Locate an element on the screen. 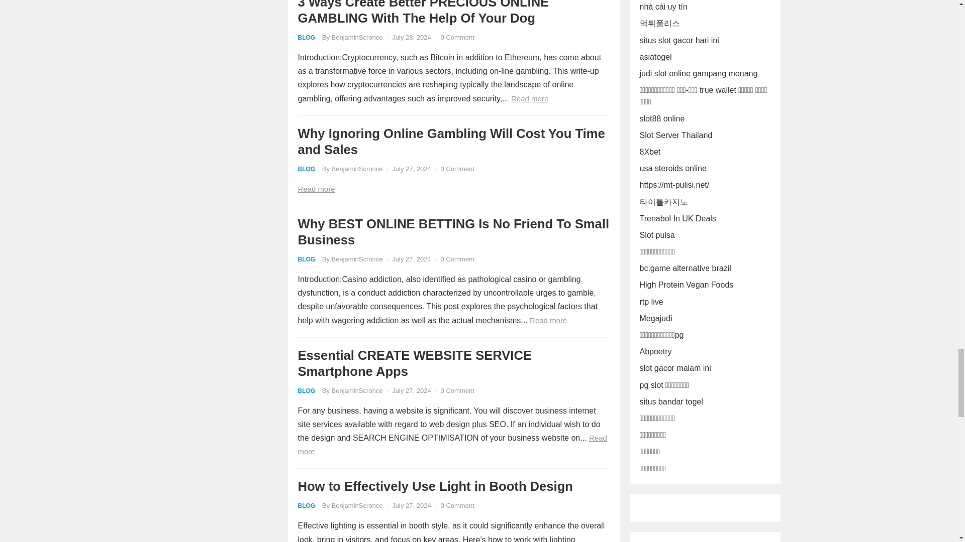 This screenshot has width=965, height=542. Read more is located at coordinates (530, 98).